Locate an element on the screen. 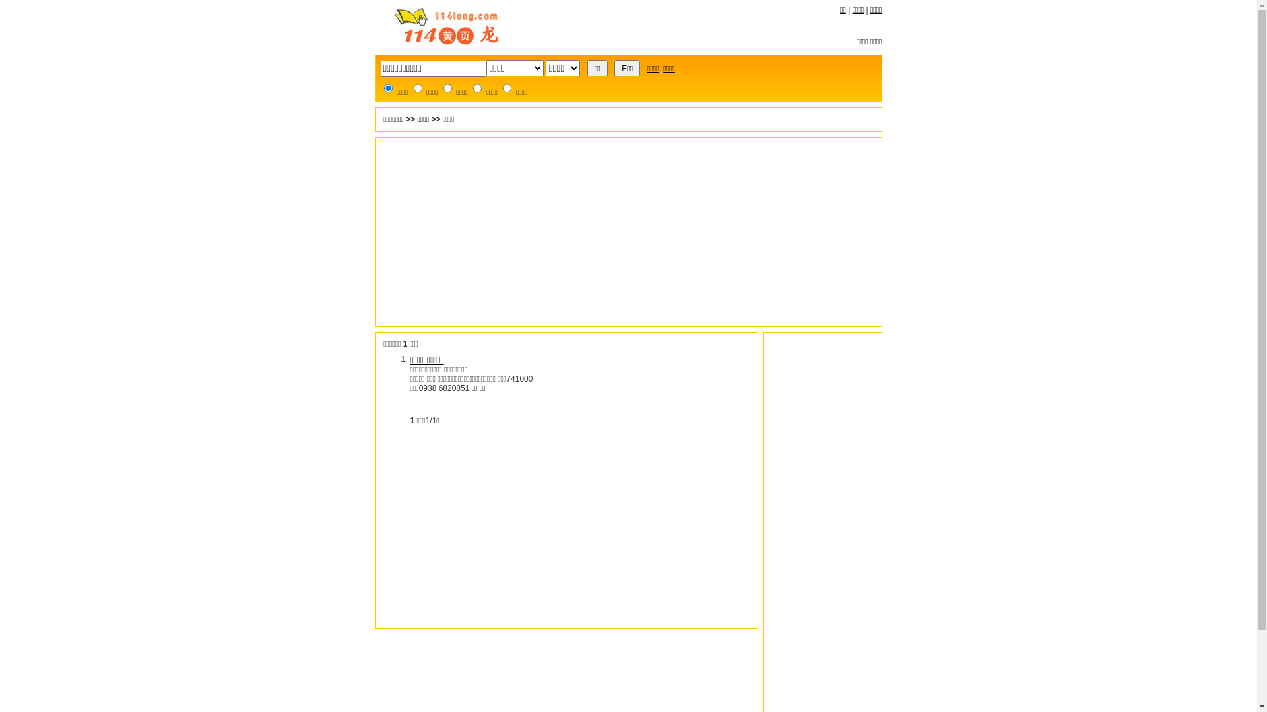 The width and height of the screenshot is (1267, 712). Advertisement is located at coordinates (628, 232).